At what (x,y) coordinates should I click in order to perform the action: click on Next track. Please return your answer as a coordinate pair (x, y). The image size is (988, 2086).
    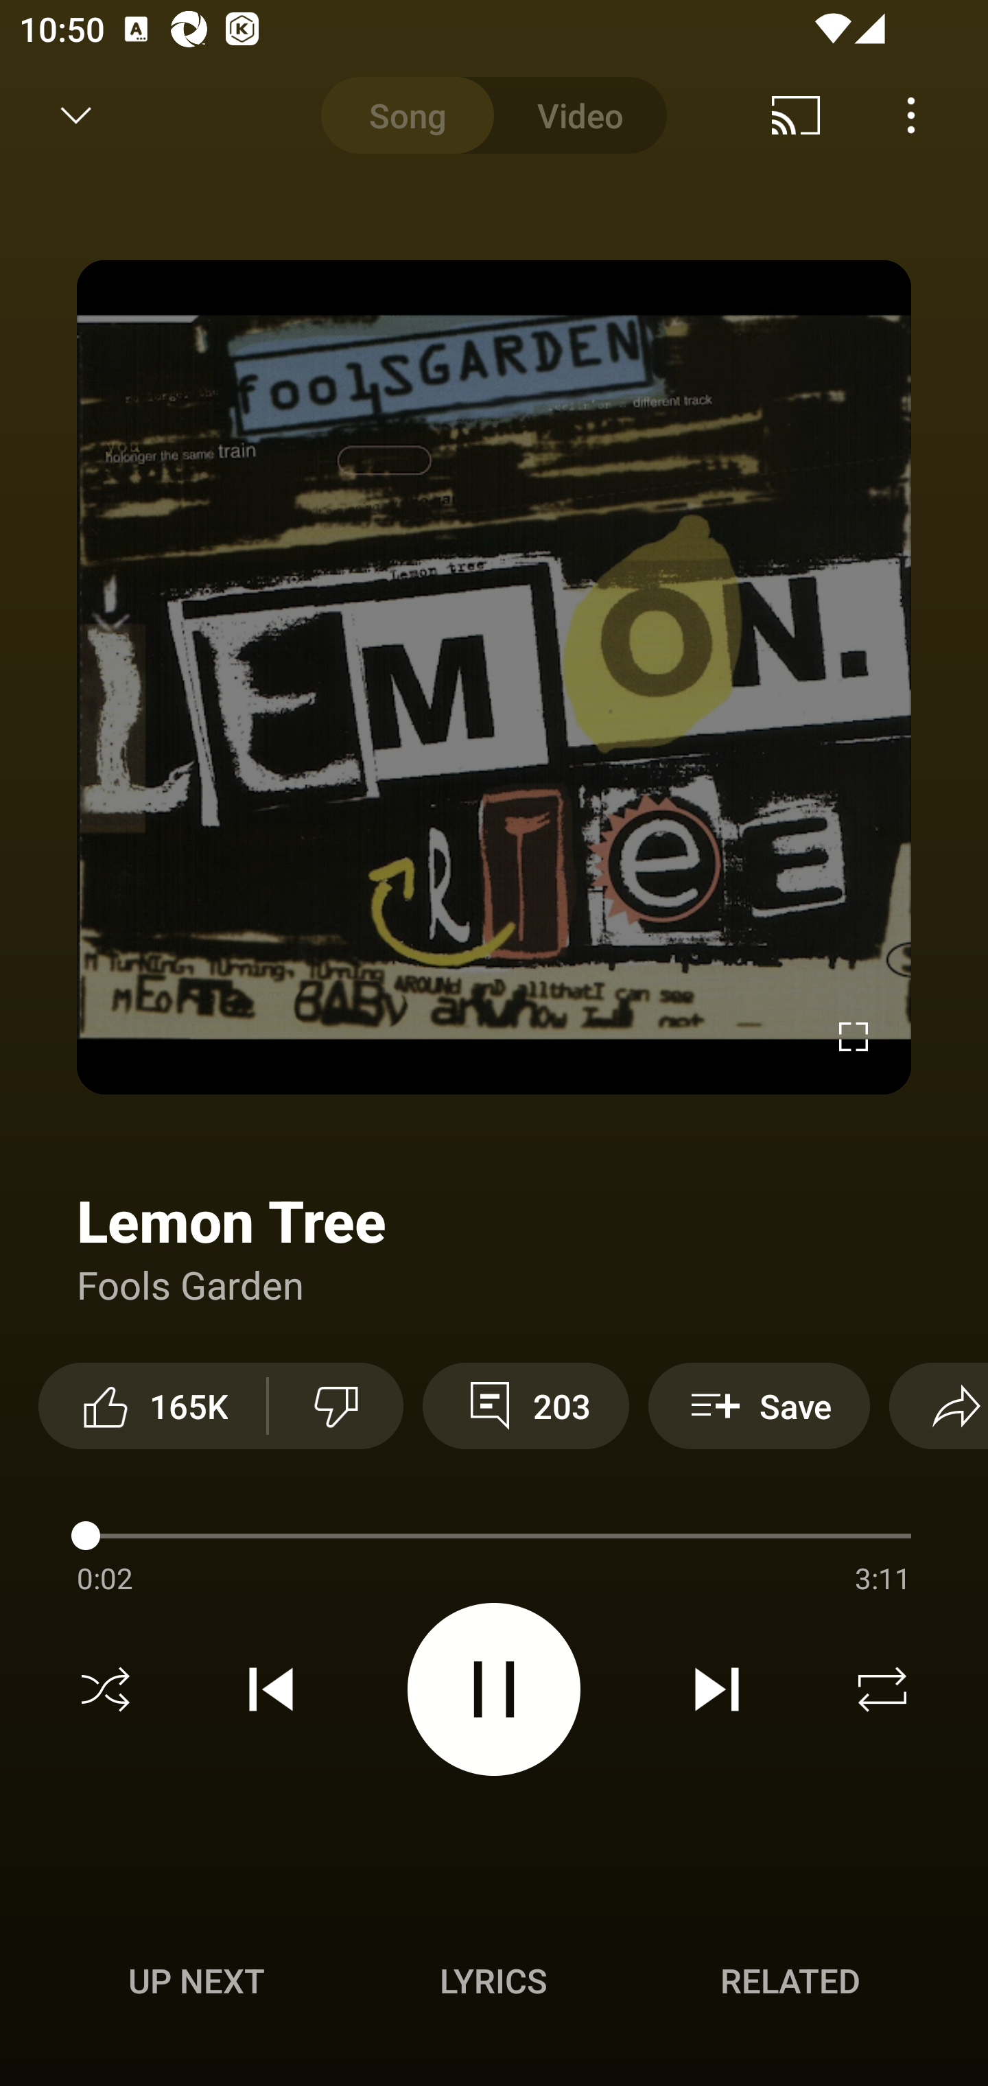
    Looking at the image, I should click on (716, 1689).